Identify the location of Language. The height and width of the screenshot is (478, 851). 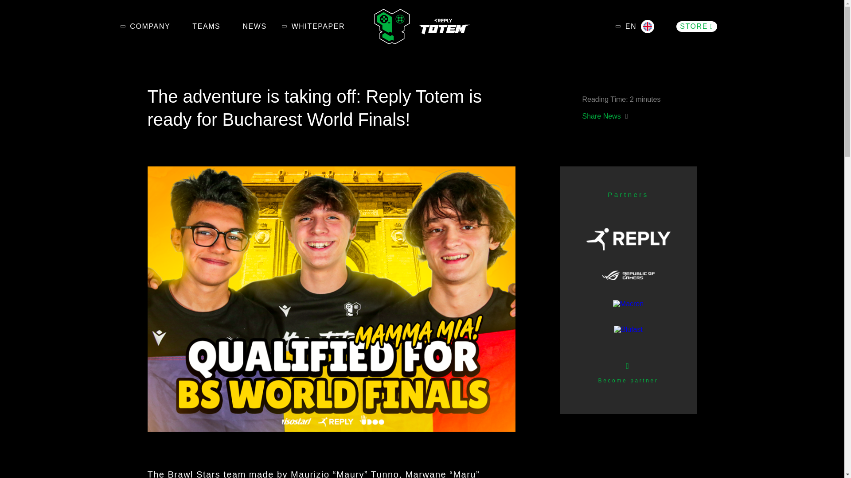
(640, 27).